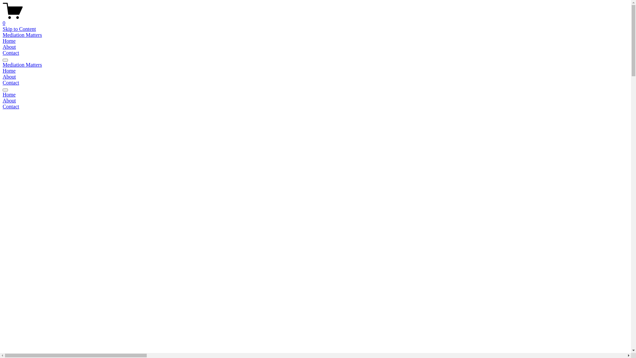  I want to click on About, so click(9, 77).